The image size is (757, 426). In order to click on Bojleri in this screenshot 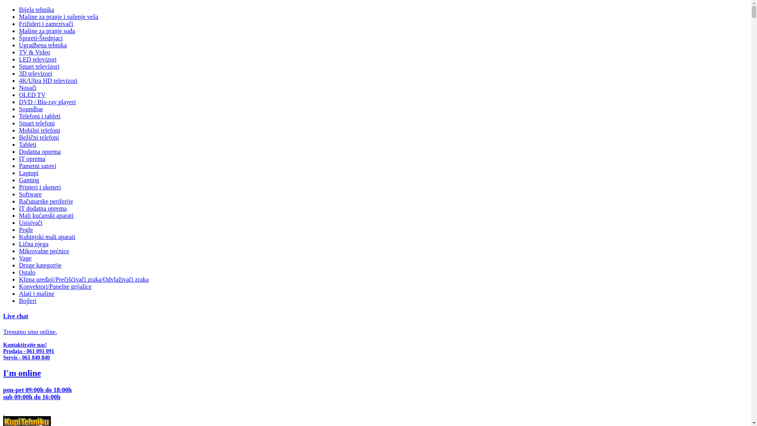, I will do `click(28, 301)`.